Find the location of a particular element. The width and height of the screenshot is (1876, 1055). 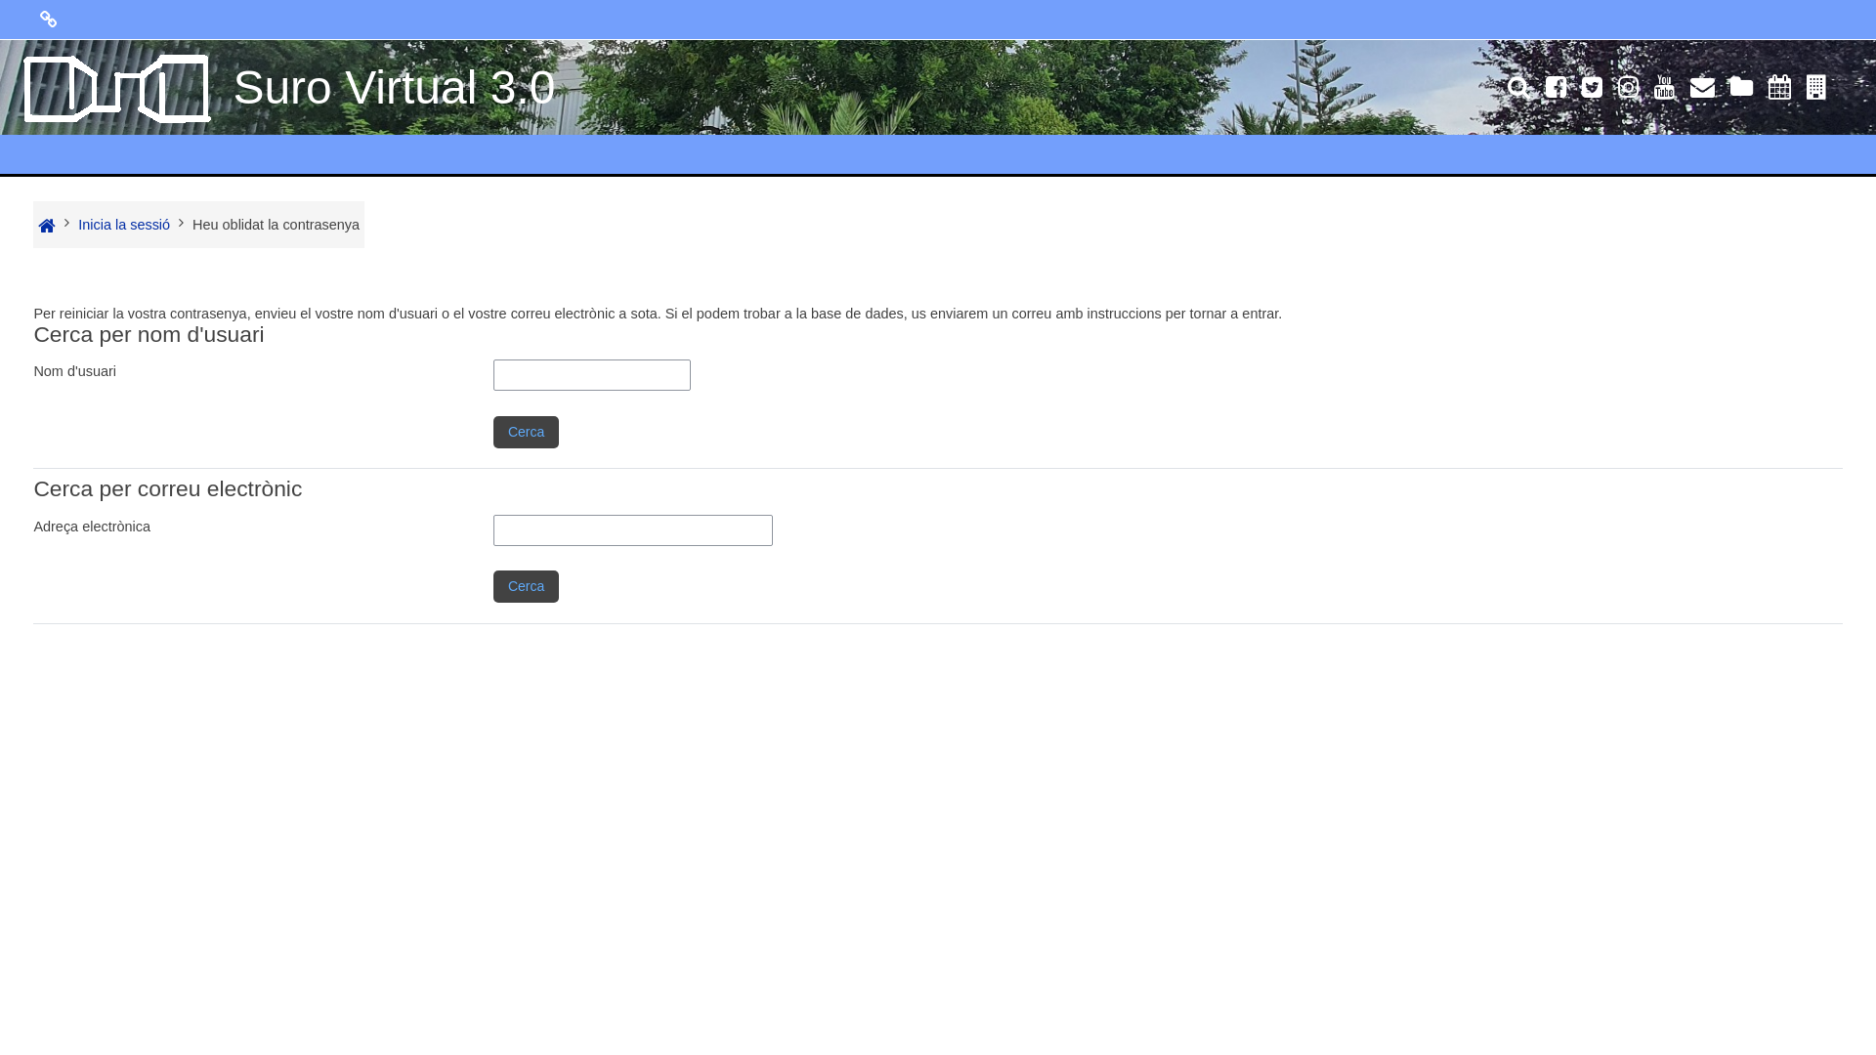

Cerca is located at coordinates (526, 586).